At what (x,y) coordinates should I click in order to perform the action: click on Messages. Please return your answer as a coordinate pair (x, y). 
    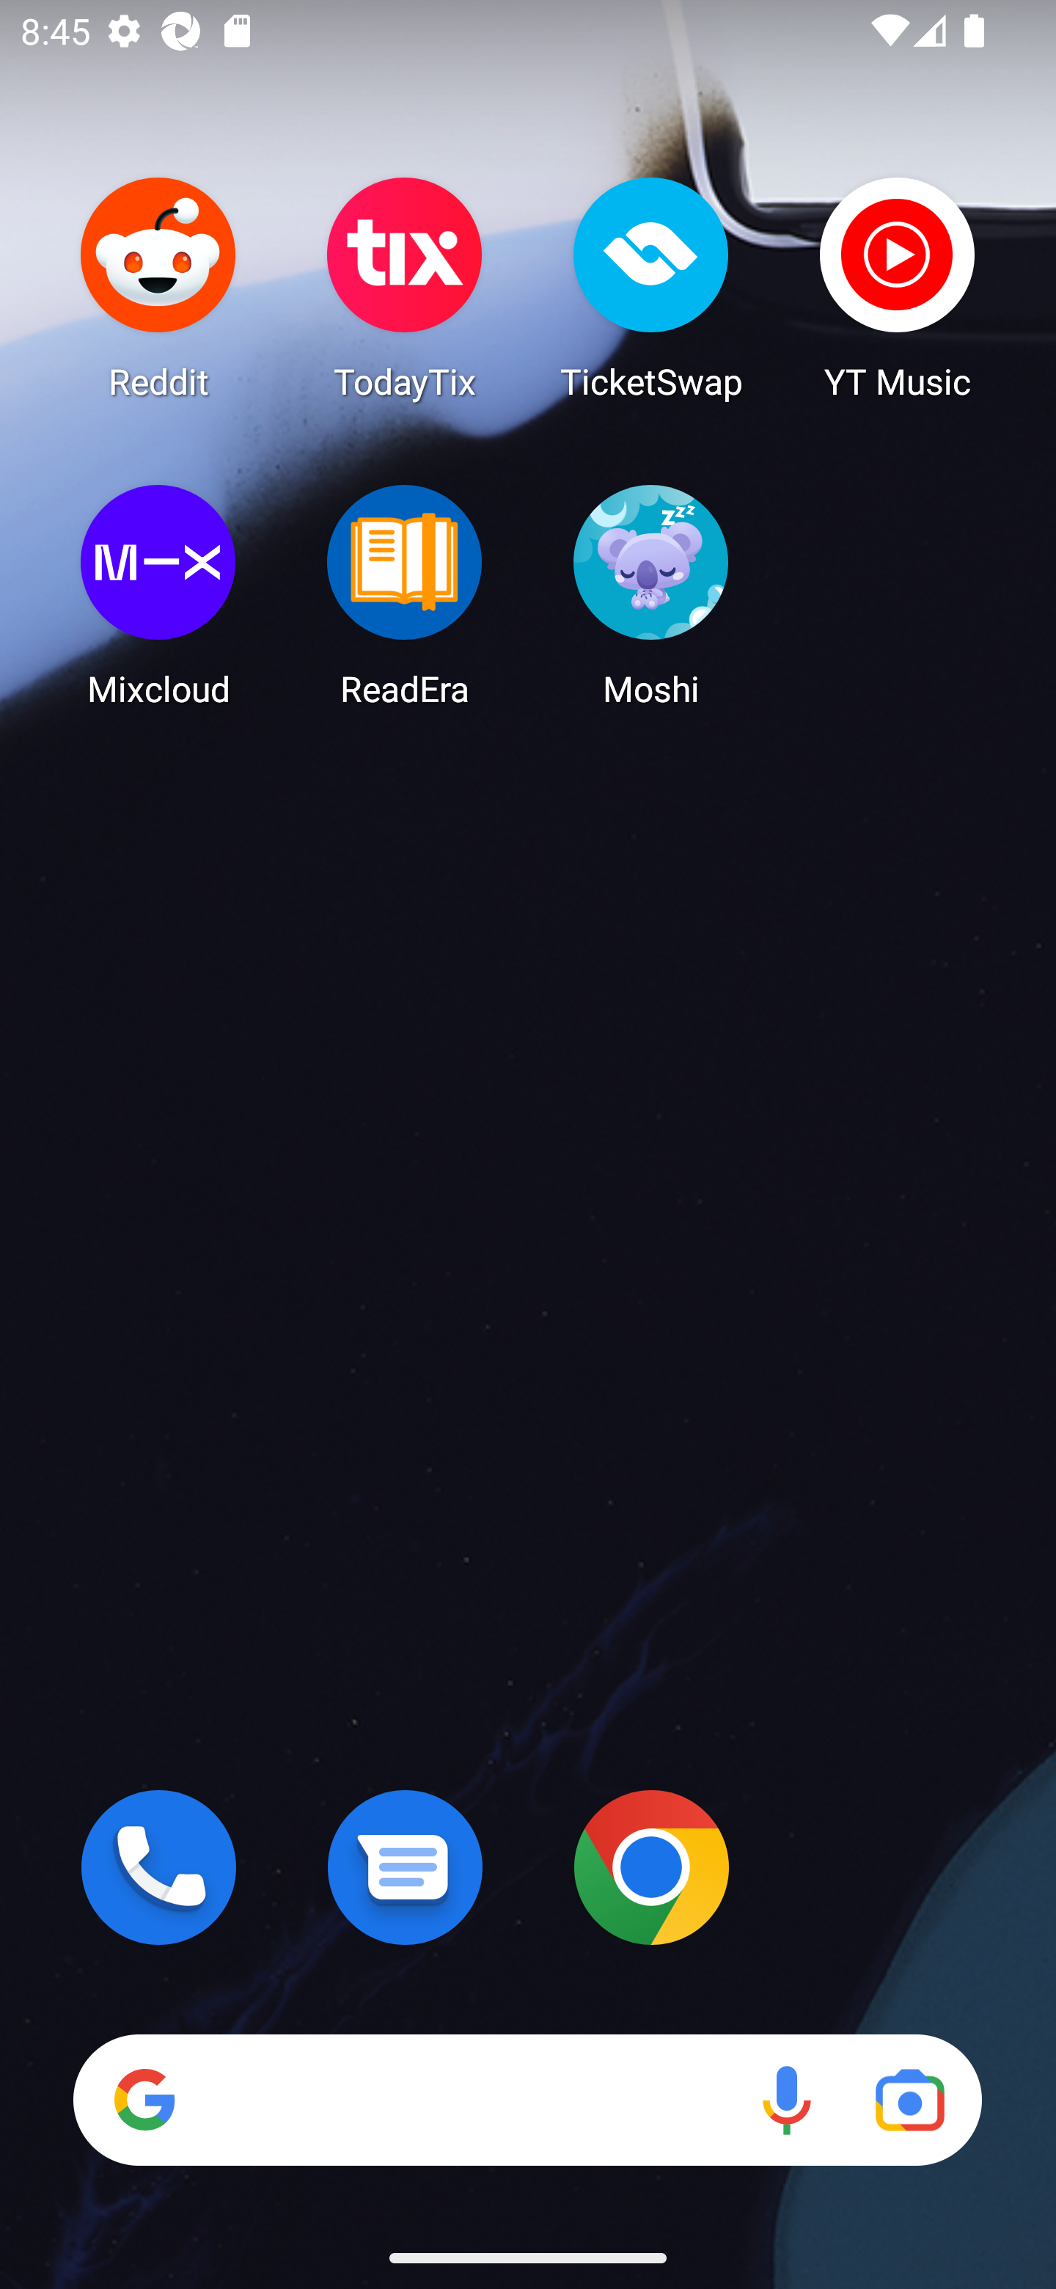
    Looking at the image, I should click on (405, 1867).